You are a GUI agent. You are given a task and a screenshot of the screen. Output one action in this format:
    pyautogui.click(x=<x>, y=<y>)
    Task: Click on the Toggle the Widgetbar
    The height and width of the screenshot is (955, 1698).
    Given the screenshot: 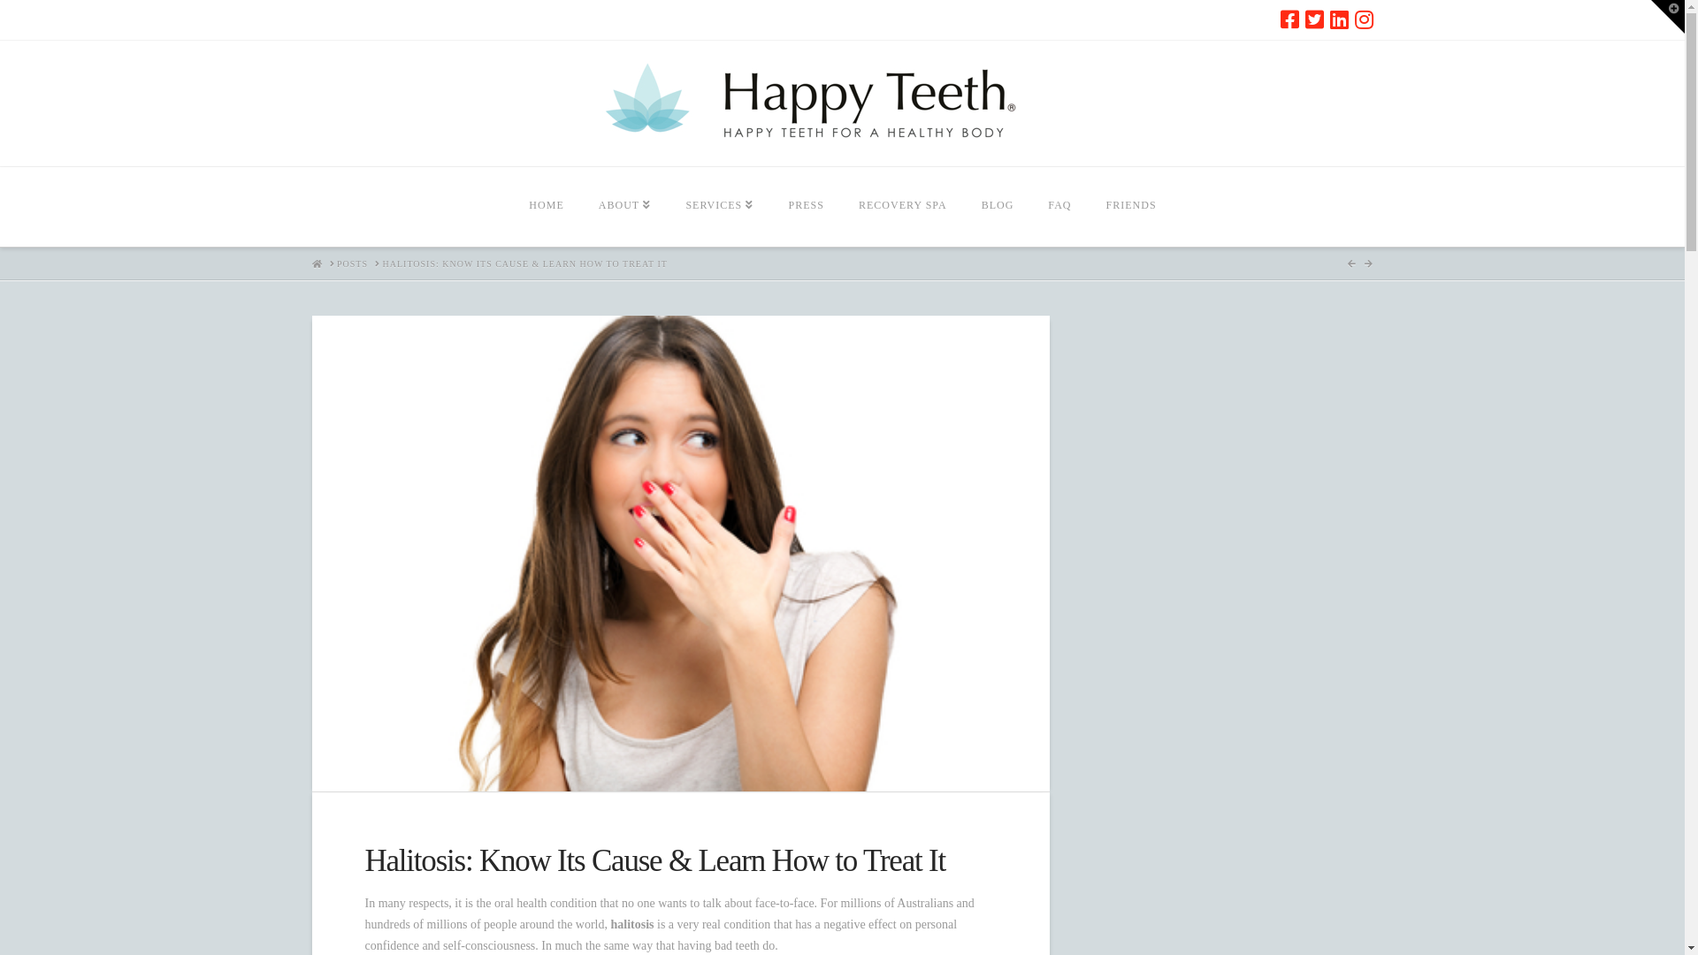 What is the action you would take?
    pyautogui.click(x=1668, y=17)
    